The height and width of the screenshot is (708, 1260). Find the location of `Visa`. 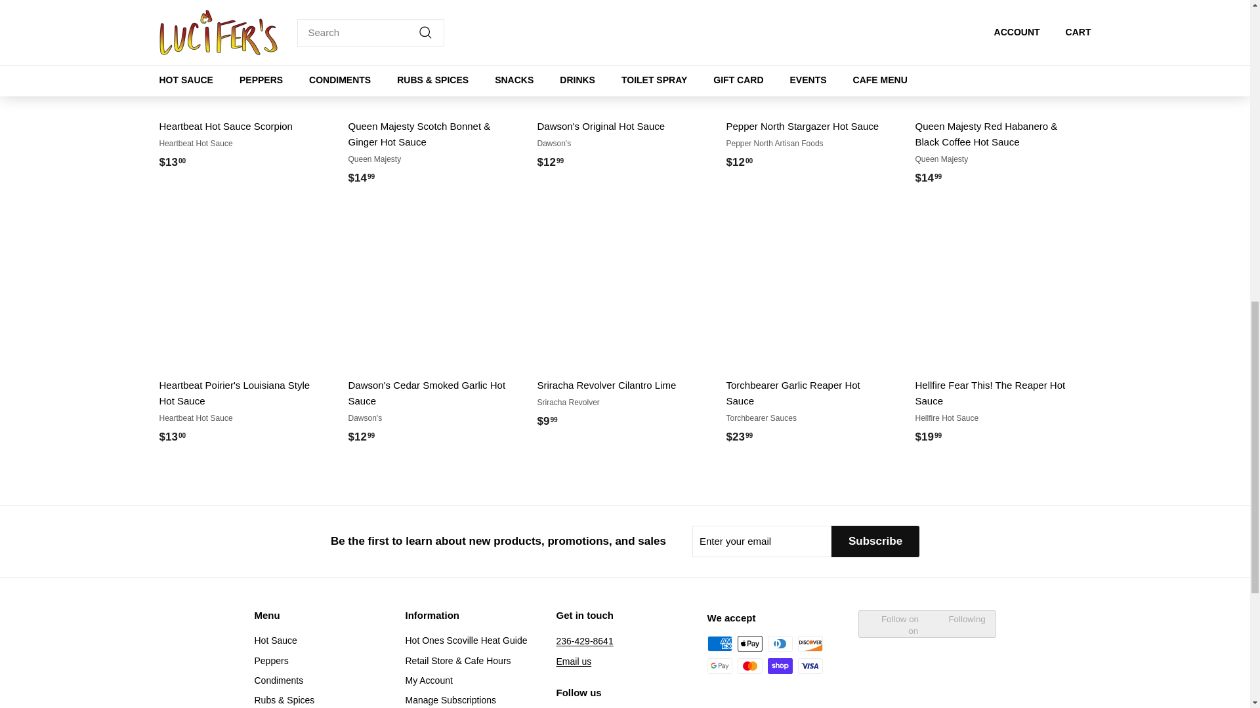

Visa is located at coordinates (810, 666).